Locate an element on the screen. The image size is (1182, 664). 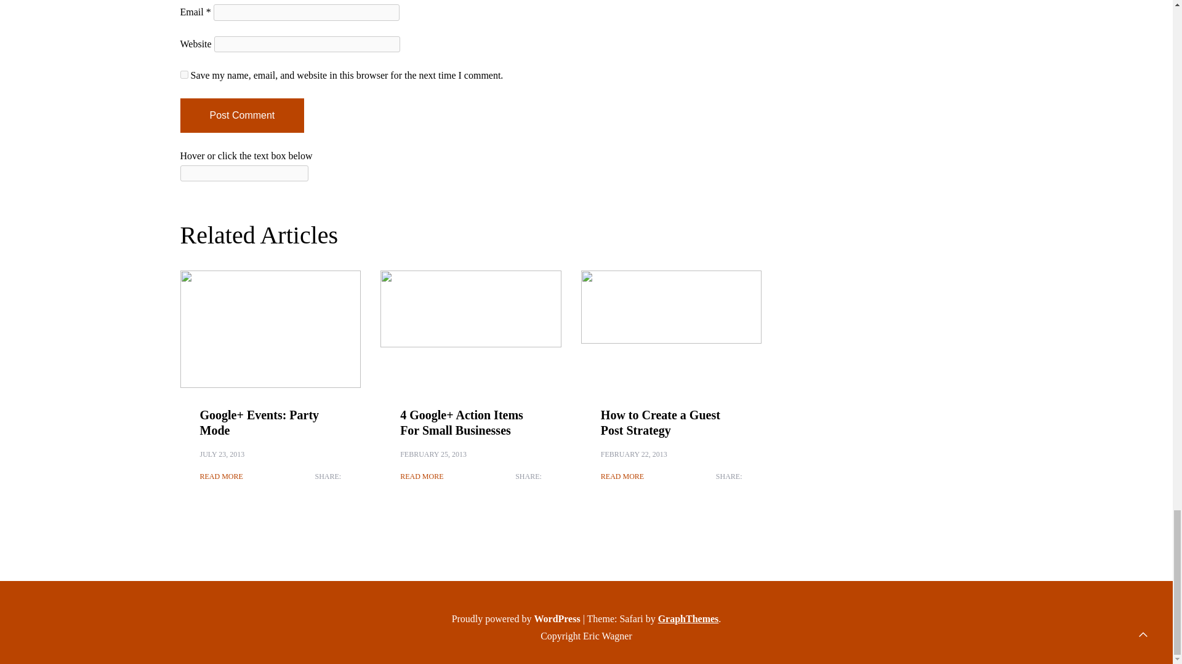
READ MORE is located at coordinates (220, 476).